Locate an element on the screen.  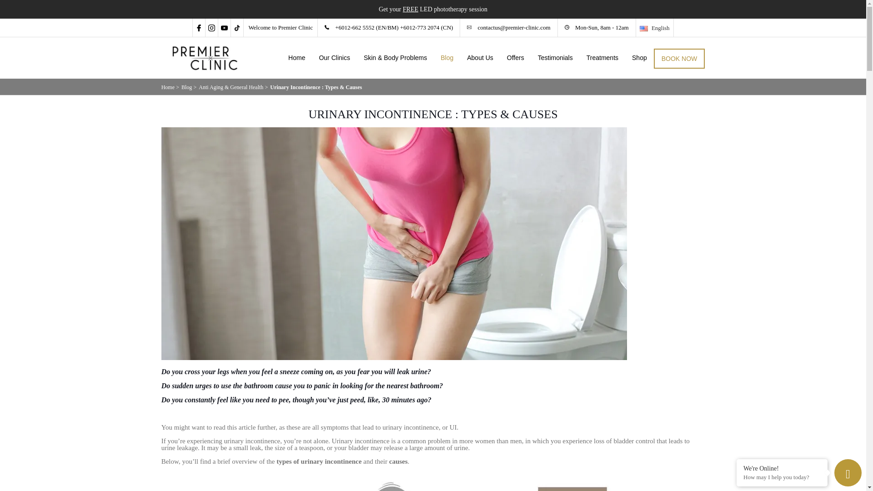
Home is located at coordinates (168, 87).